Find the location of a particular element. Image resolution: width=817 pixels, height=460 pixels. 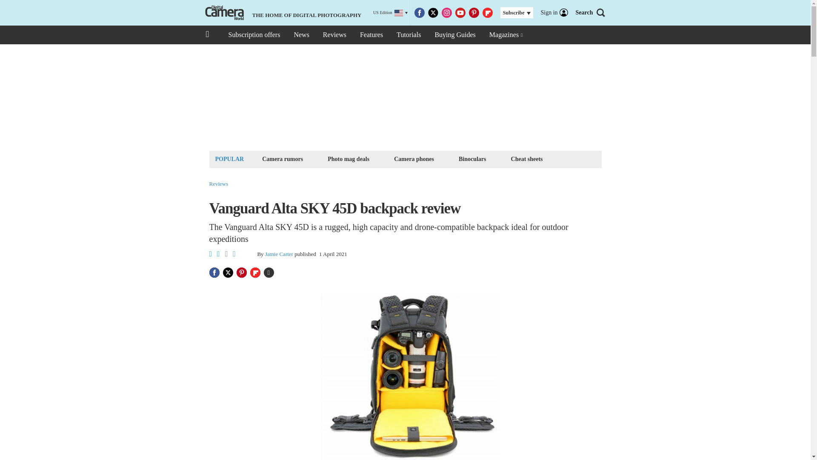

Reviews is located at coordinates (219, 184).